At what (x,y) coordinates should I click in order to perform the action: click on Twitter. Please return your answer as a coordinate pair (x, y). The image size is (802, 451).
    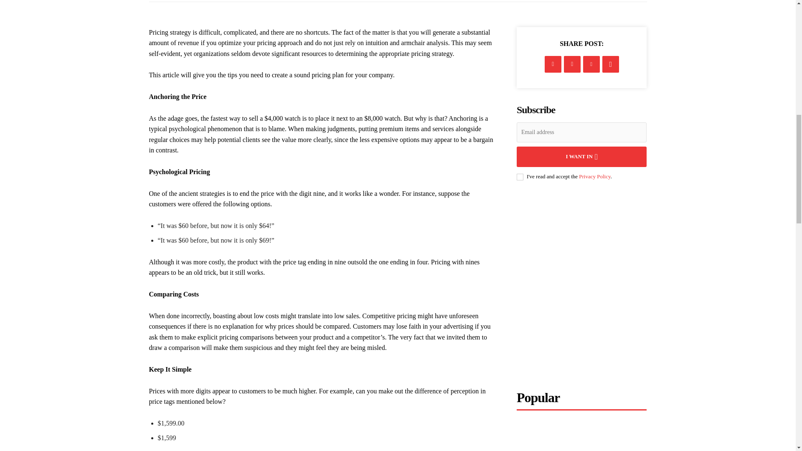
    Looking at the image, I should click on (572, 64).